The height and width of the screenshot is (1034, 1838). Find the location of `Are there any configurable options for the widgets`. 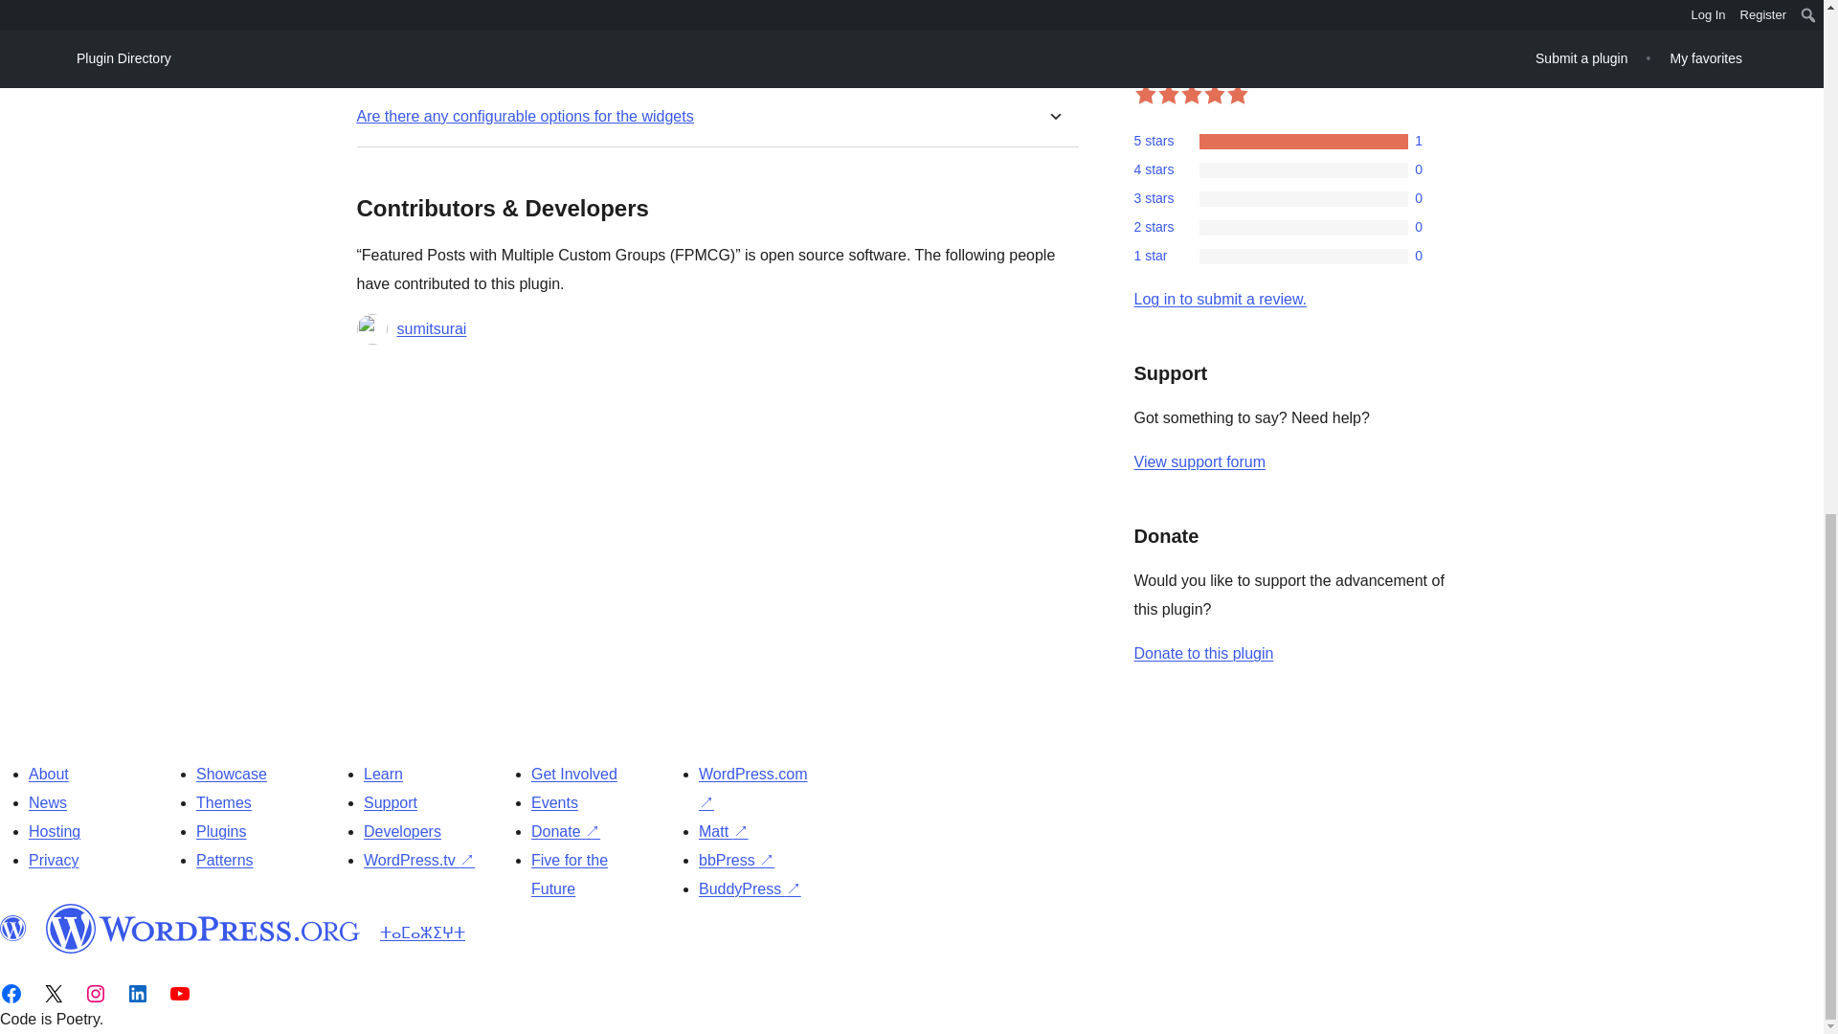

Are there any configurable options for the widgets is located at coordinates (525, 116).